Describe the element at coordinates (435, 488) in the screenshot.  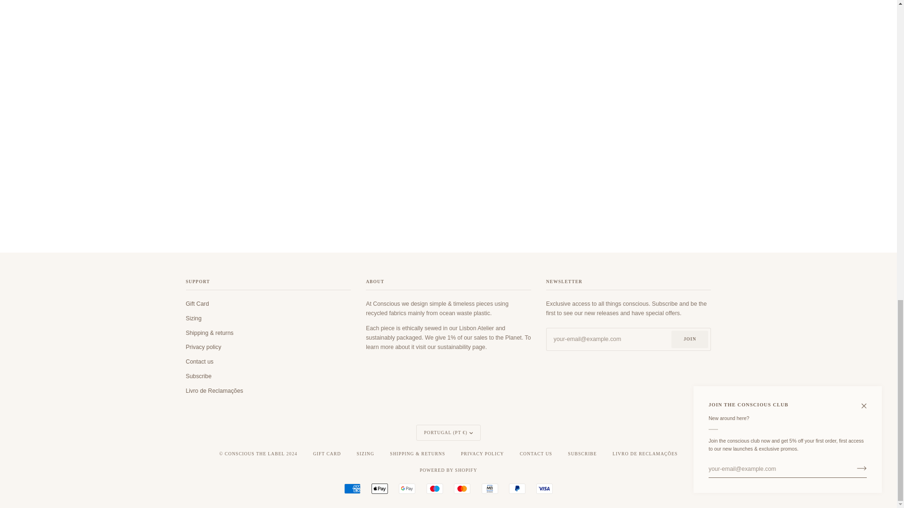
I see `MAESTRO` at that location.